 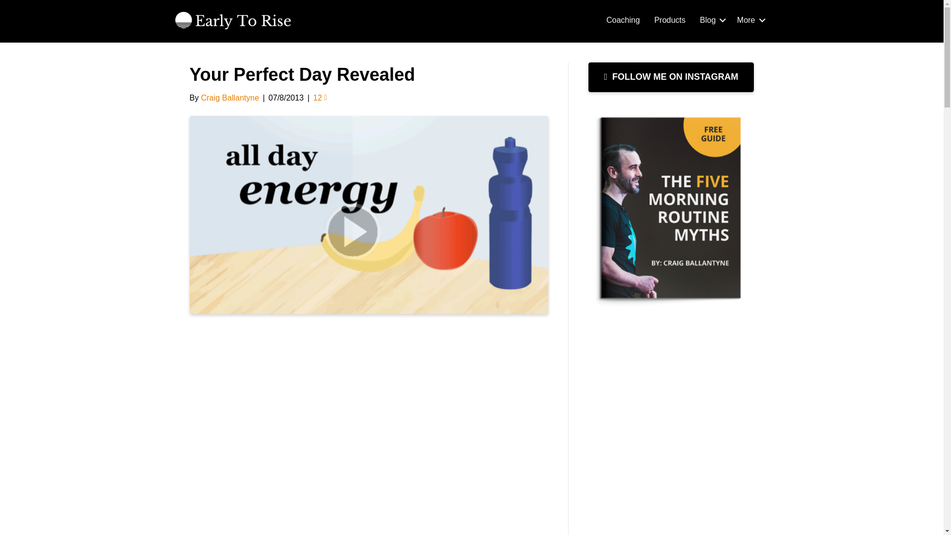 I want to click on Coaching, so click(x=623, y=20).